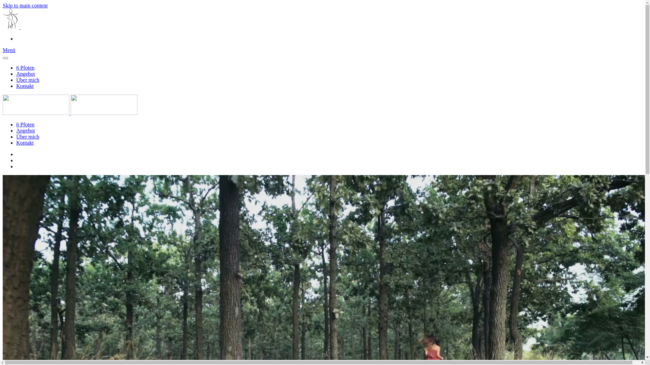  What do you see at coordinates (25, 68) in the screenshot?
I see `6 Pfoten` at bounding box center [25, 68].